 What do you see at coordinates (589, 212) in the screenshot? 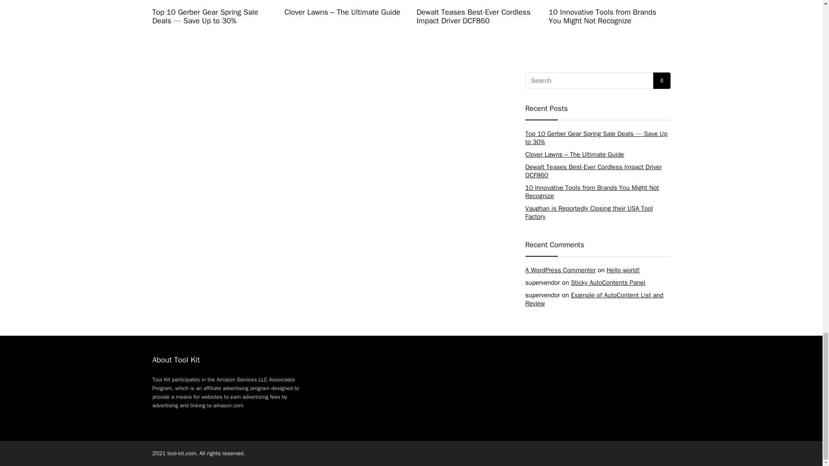
I see `Vaughan is Reportedly Closing their USA Tool Factory` at bounding box center [589, 212].